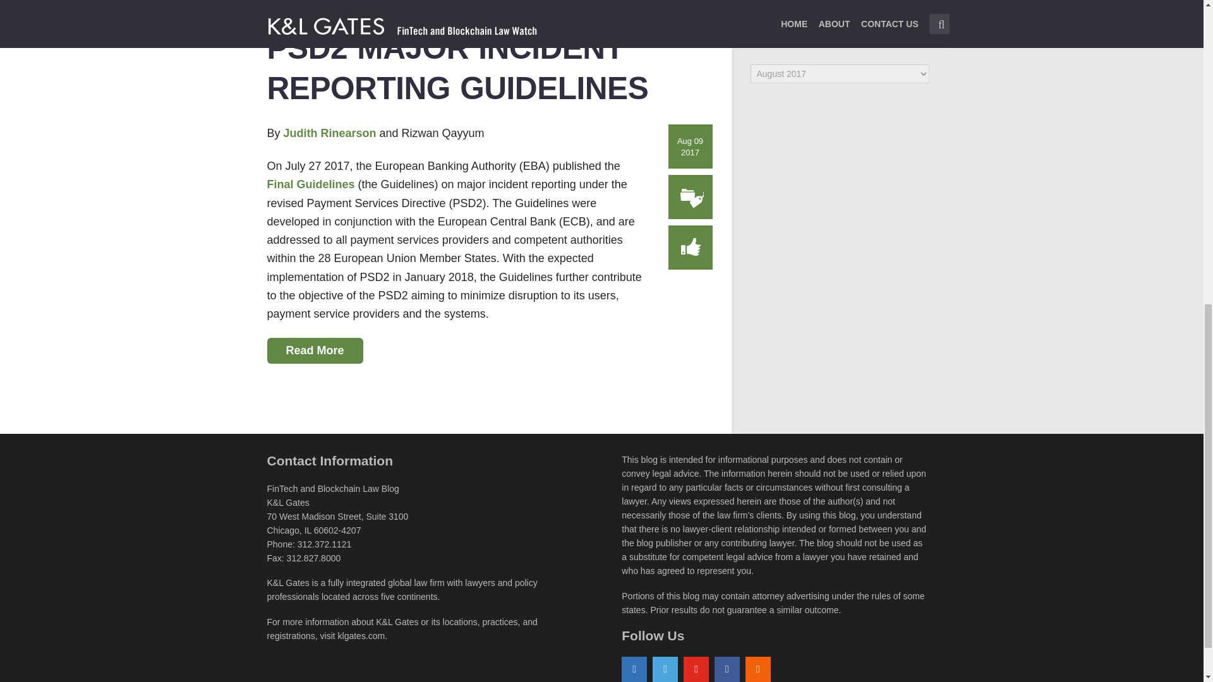  Describe the element at coordinates (457, 68) in the screenshot. I see `PSD2 MAJOR INCIDENT REPORTING GUIDELINES` at that location.